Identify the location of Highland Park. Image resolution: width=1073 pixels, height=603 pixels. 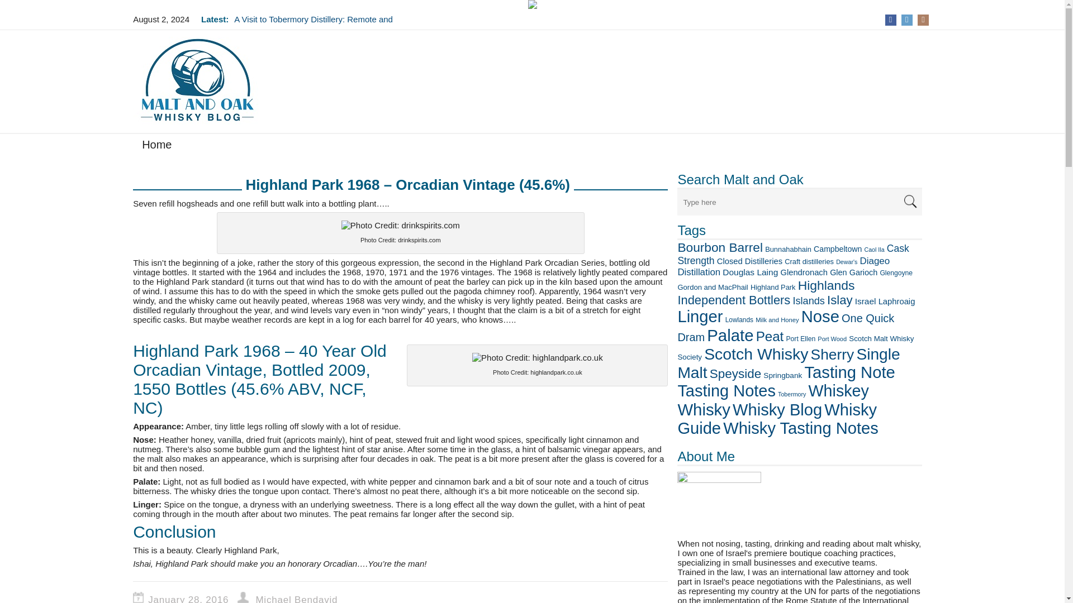
(773, 287).